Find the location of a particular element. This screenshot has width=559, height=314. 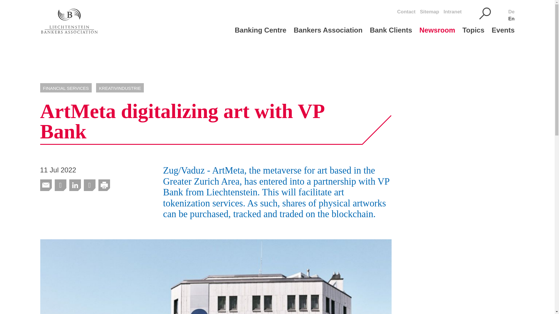

Bankers Association is located at coordinates (332, 34).